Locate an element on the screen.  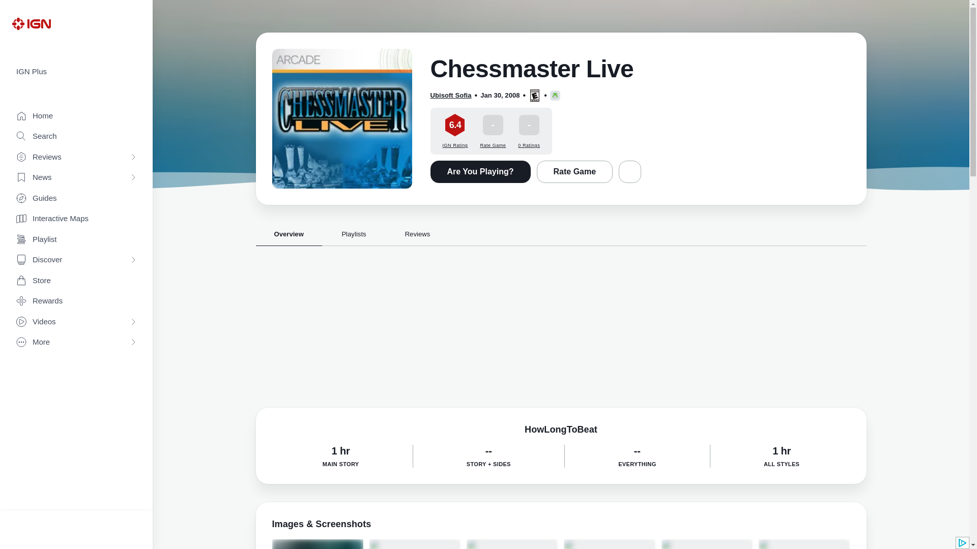
Videos is located at coordinates (76, 322).